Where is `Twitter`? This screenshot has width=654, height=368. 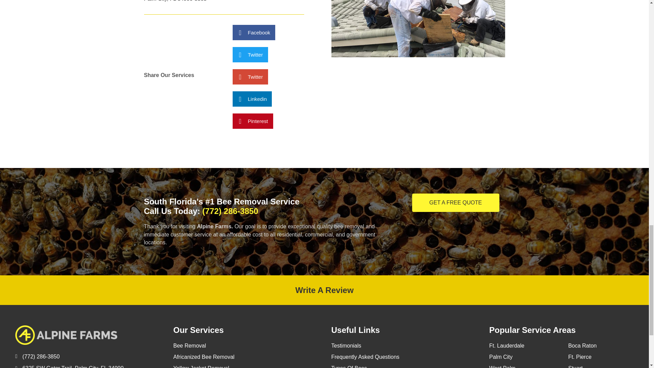 Twitter is located at coordinates (250, 55).